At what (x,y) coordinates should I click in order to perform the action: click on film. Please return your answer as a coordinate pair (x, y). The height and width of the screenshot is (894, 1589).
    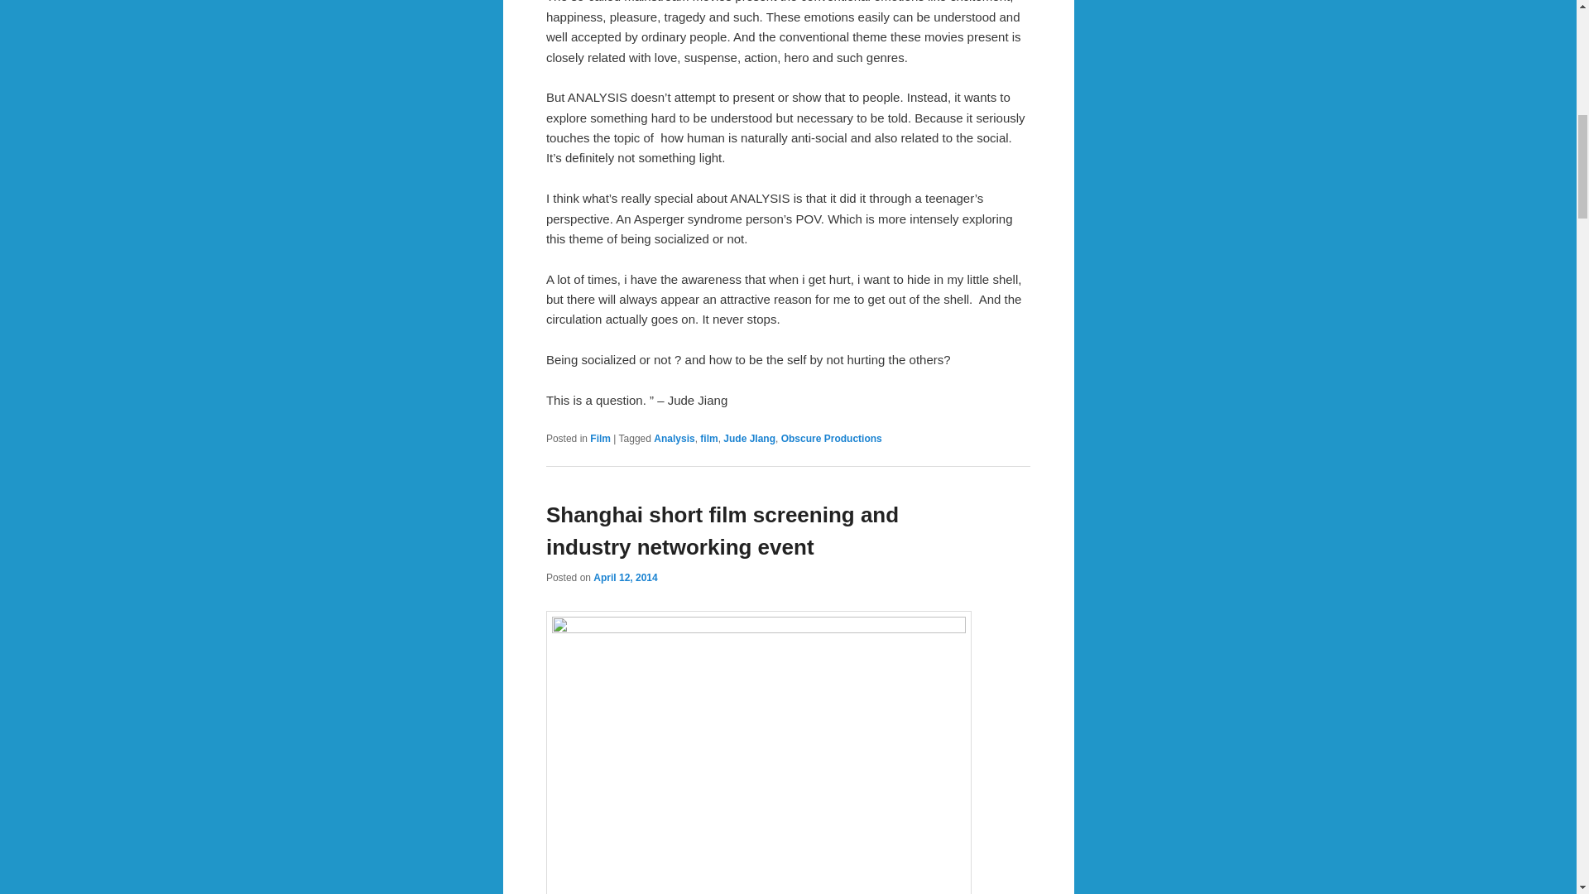
    Looking at the image, I should click on (708, 438).